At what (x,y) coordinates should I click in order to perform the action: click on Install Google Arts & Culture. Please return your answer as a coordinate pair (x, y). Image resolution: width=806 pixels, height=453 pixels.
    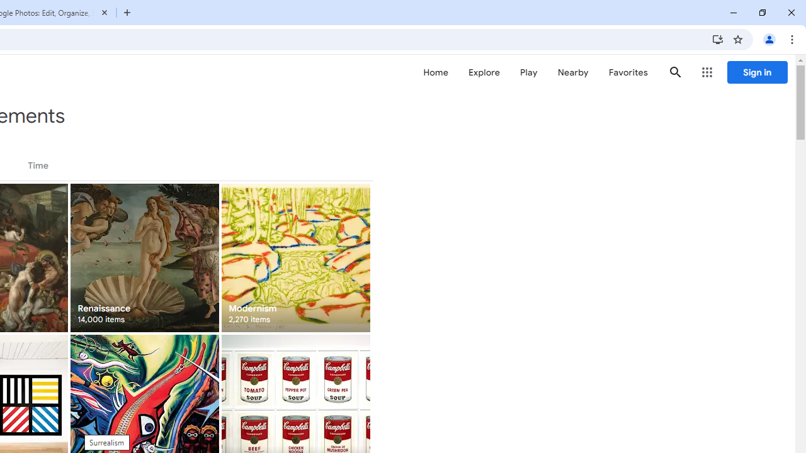
    Looking at the image, I should click on (718, 39).